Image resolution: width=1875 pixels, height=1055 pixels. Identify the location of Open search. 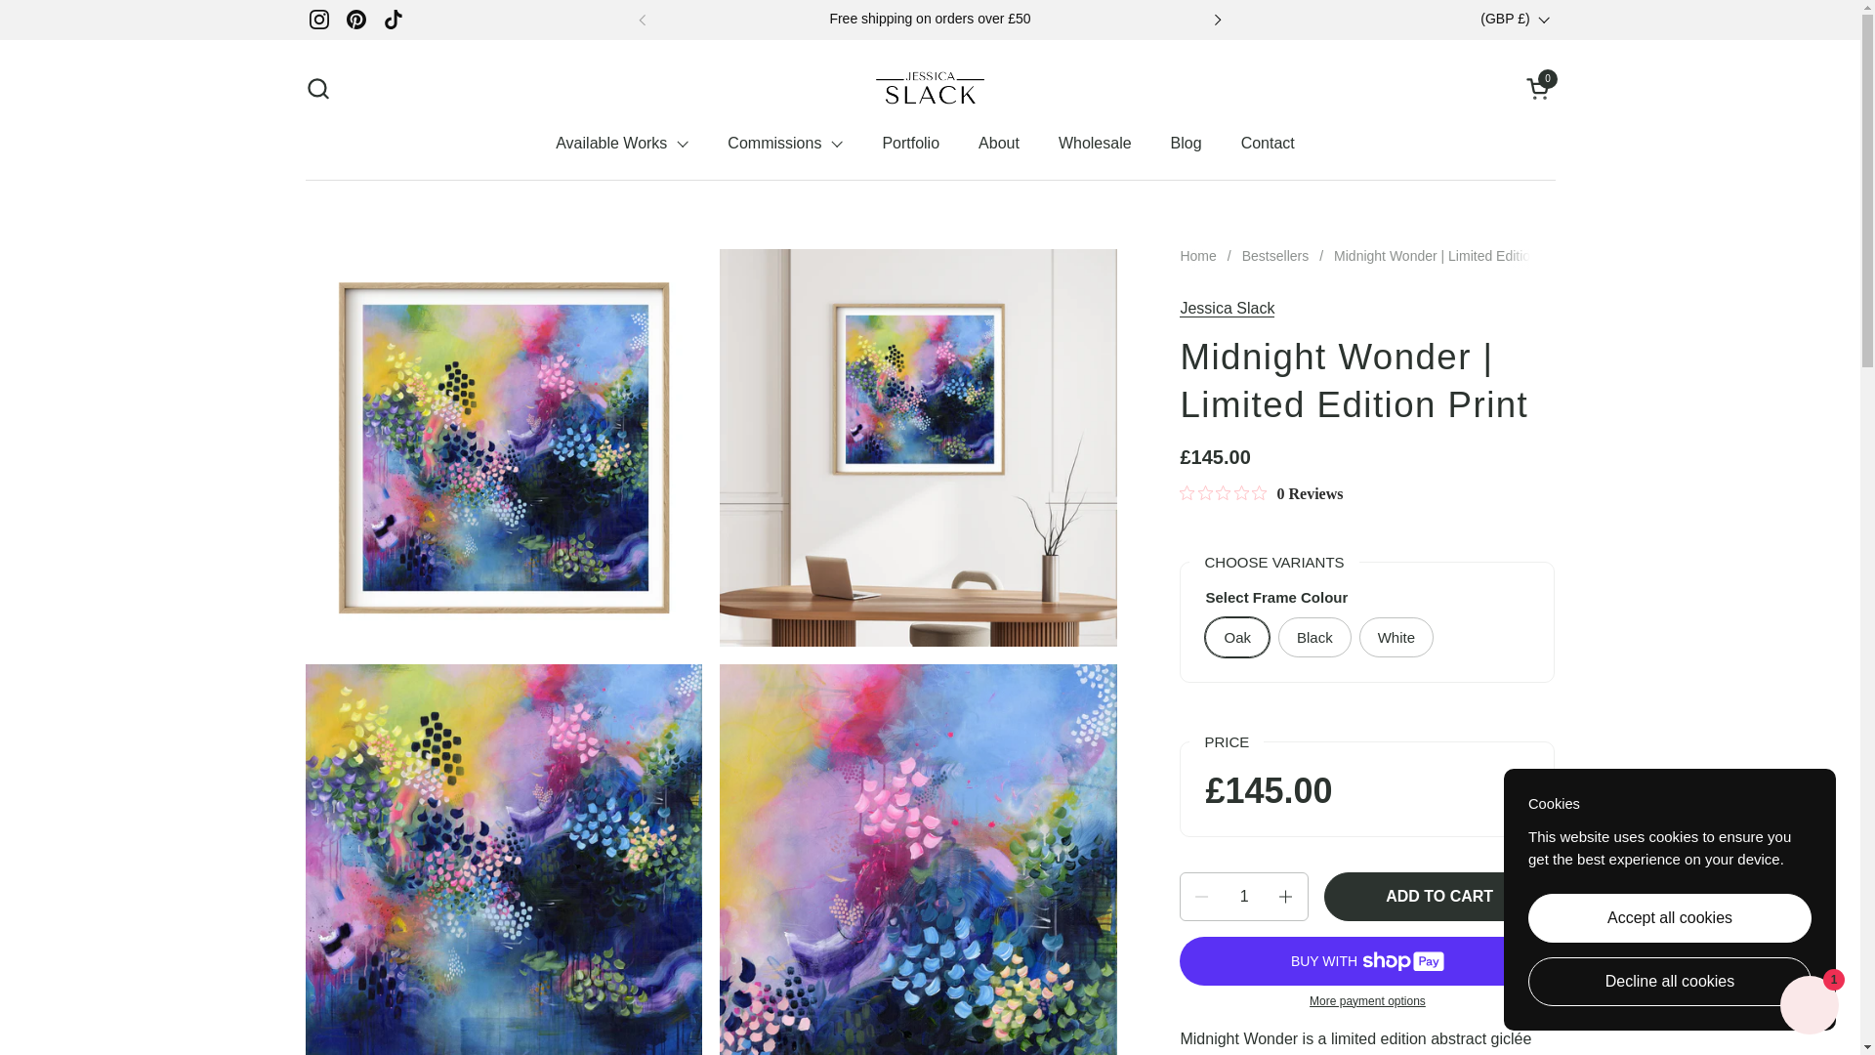
(316, 88).